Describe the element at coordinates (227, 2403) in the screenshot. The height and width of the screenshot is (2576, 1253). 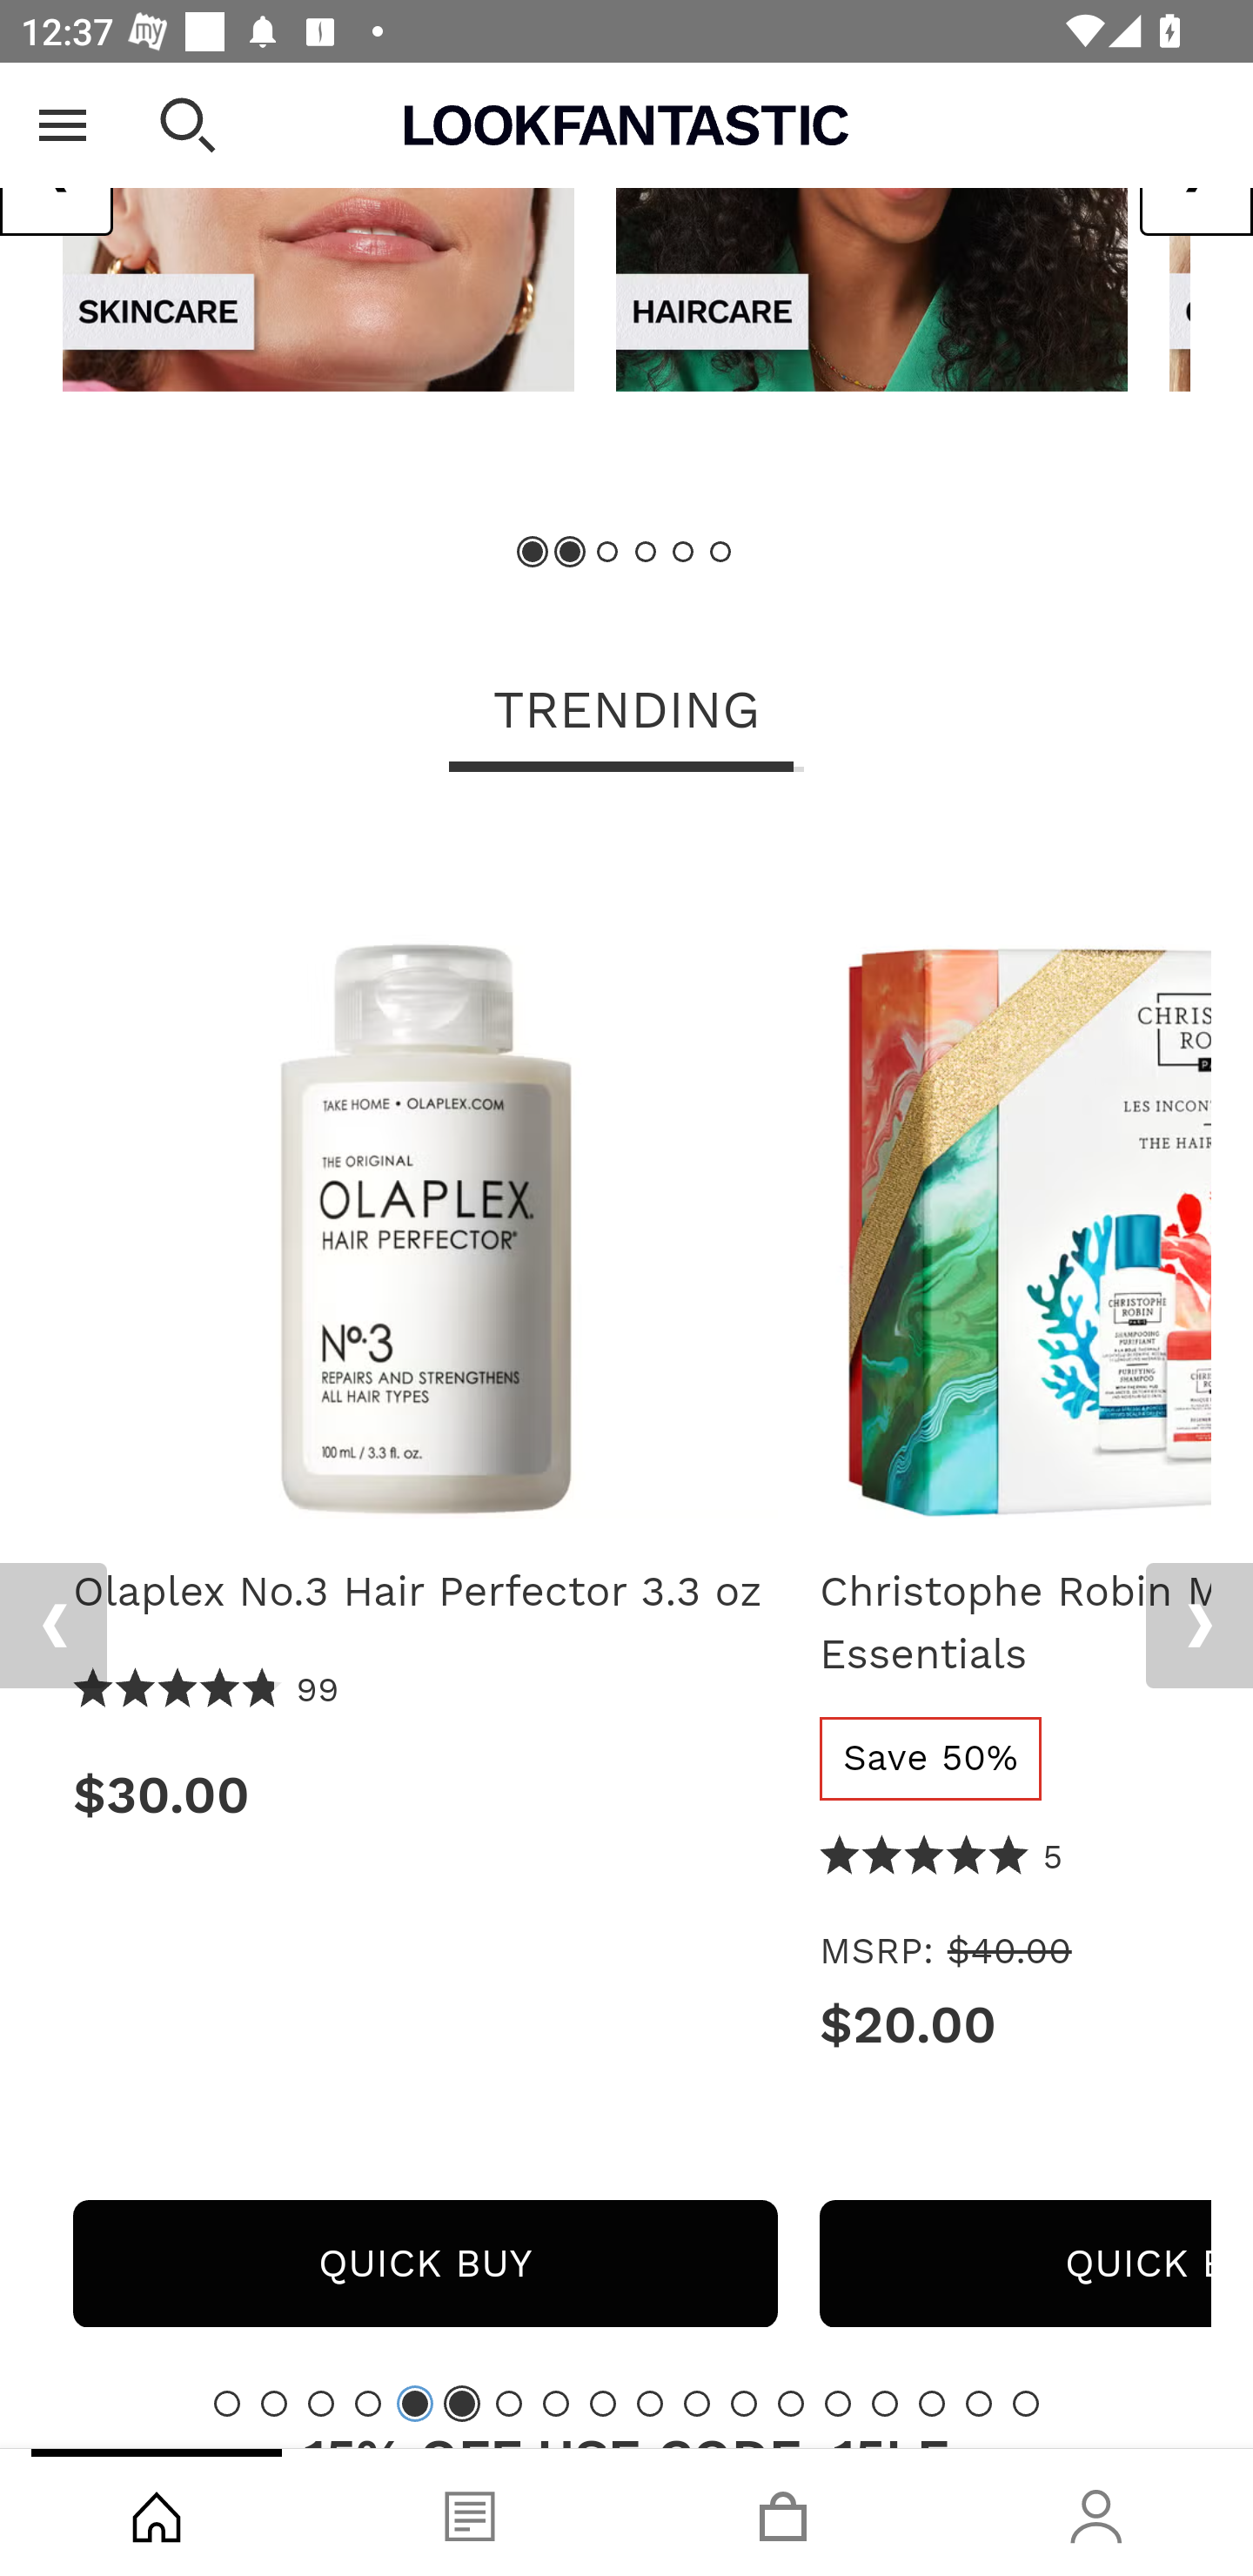
I see `Slide 1` at that location.